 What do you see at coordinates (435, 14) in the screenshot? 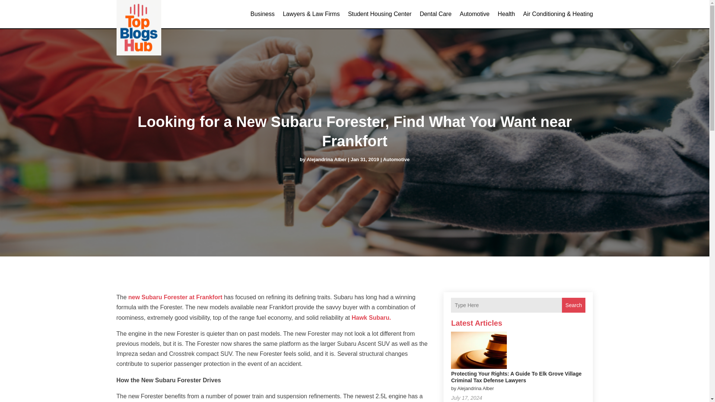
I see `Dental Care` at bounding box center [435, 14].